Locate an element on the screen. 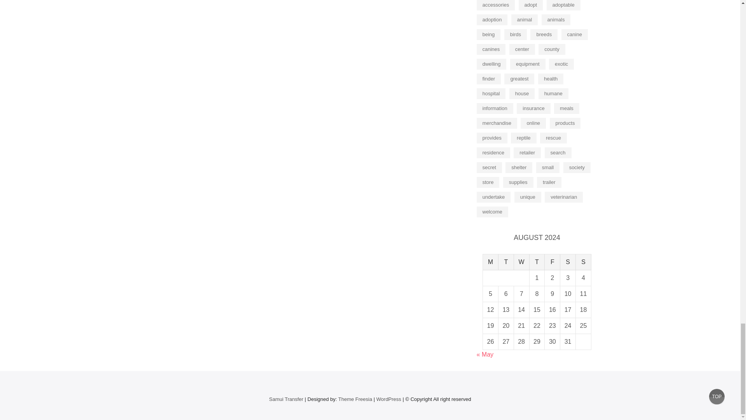  Theme Freesia is located at coordinates (355, 399).